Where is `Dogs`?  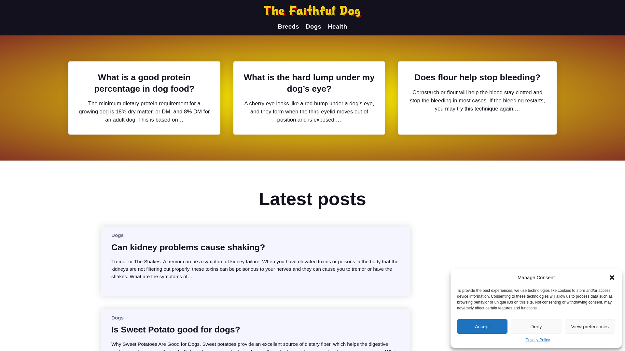
Dogs is located at coordinates (117, 235).